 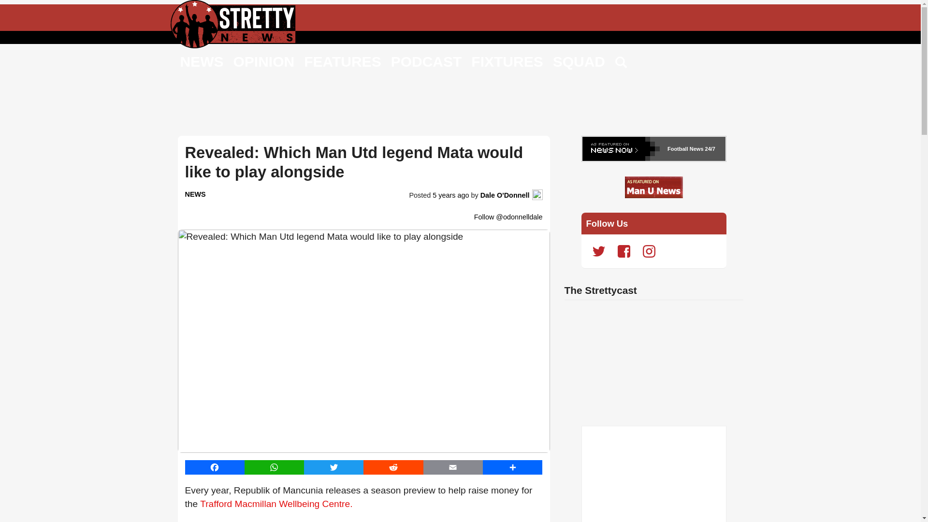 What do you see at coordinates (450, 195) in the screenshot?
I see `5 years ago` at bounding box center [450, 195].